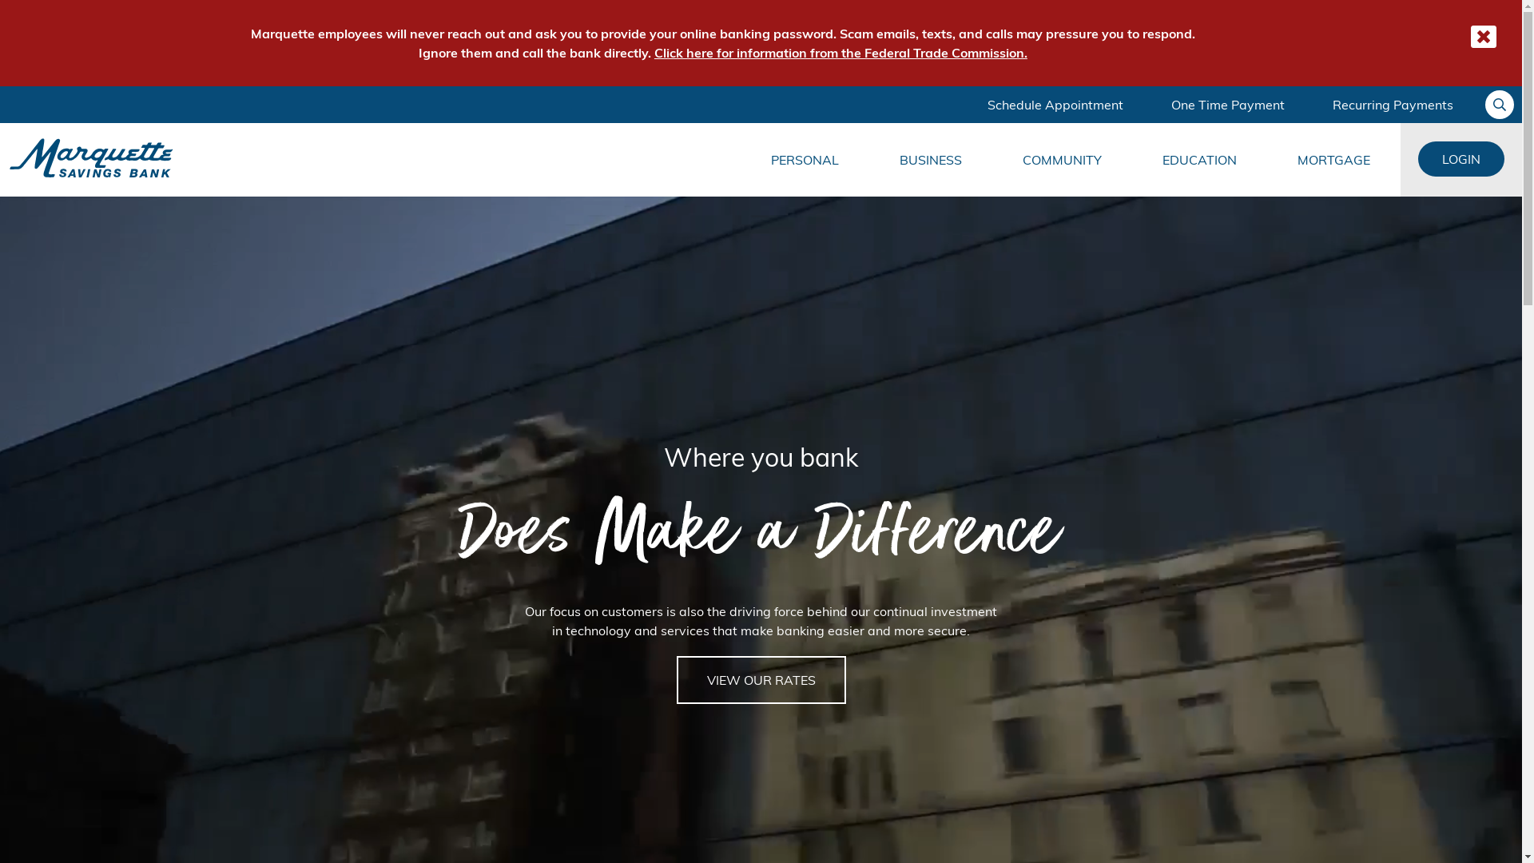  I want to click on EDUCATION, so click(1200, 160).